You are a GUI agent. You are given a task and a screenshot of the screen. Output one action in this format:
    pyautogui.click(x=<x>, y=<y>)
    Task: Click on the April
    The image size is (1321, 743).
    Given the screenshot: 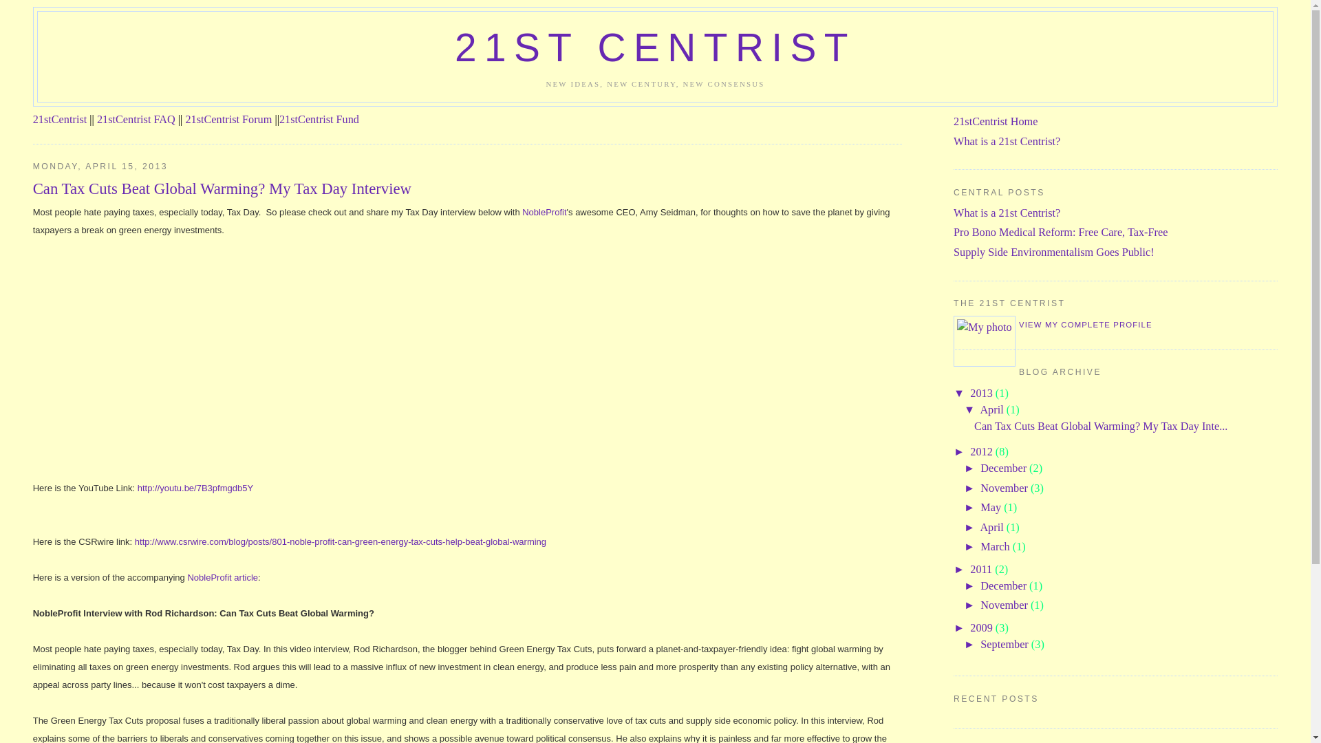 What is the action you would take?
    pyautogui.click(x=993, y=528)
    